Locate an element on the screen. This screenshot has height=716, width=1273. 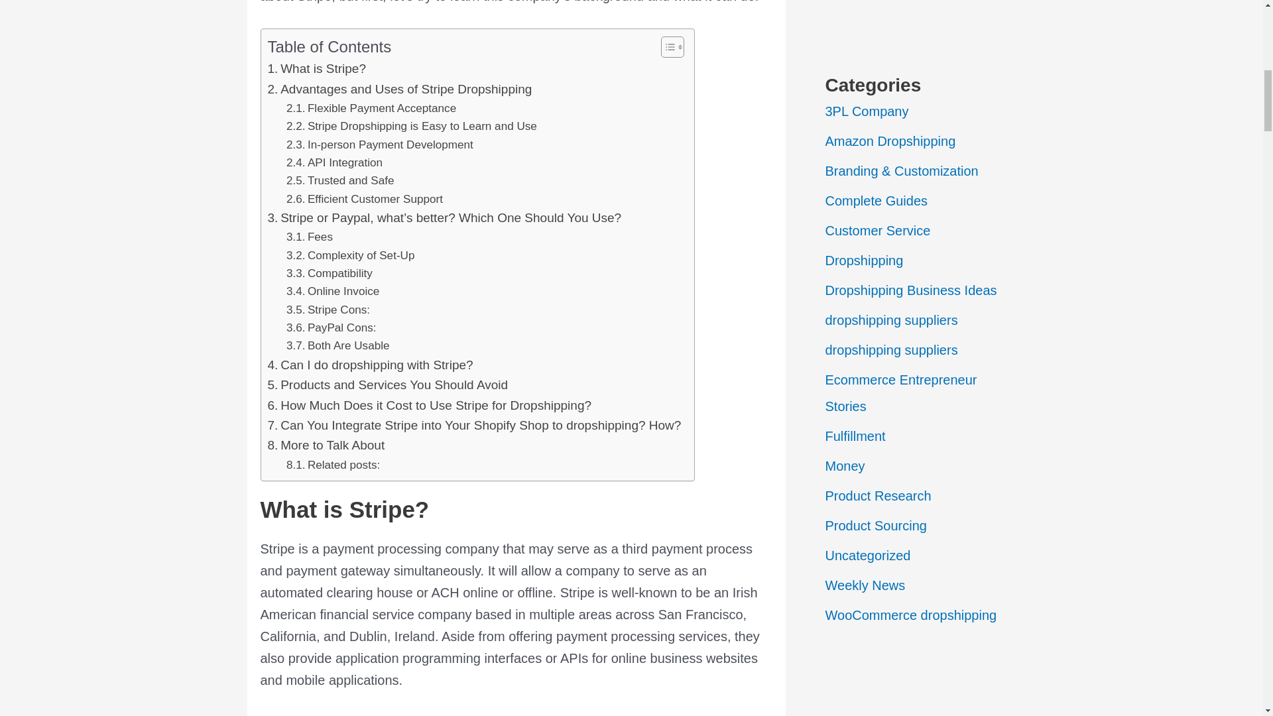
API Integration is located at coordinates (334, 163).